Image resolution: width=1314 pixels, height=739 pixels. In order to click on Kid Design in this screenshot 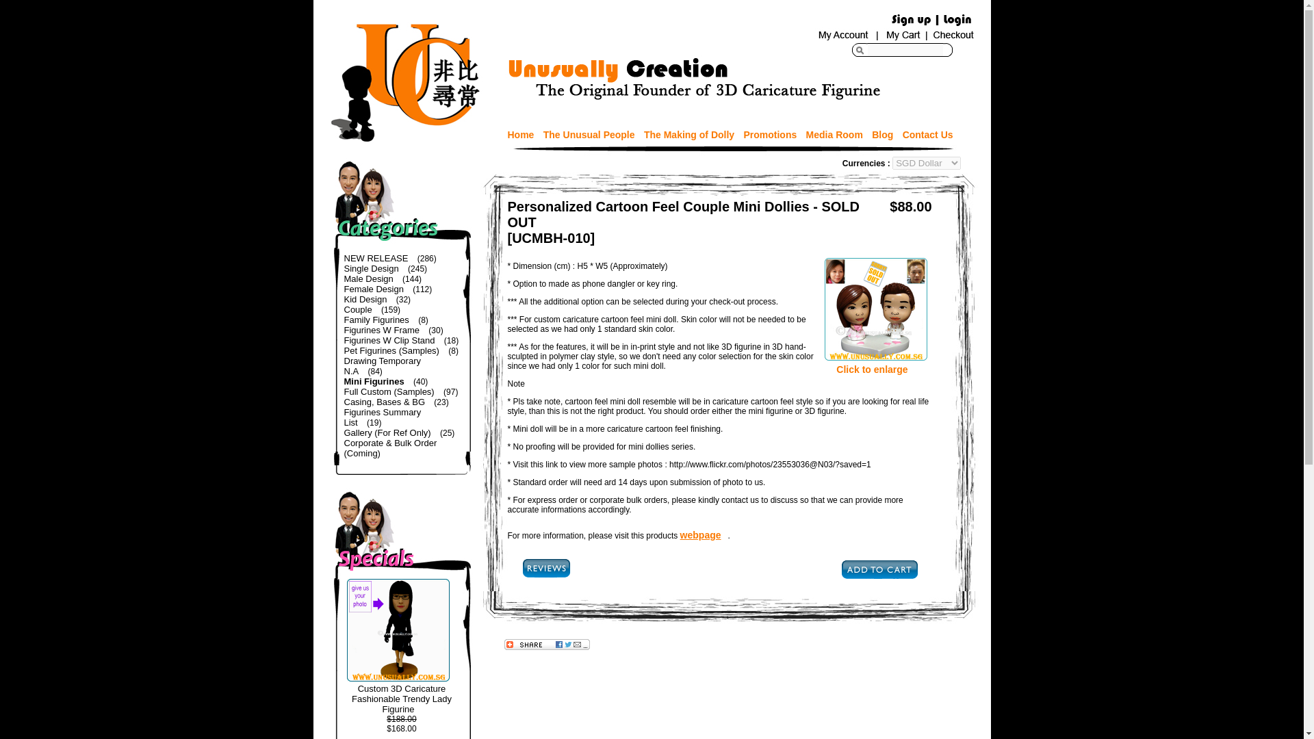, I will do `click(368, 298)`.